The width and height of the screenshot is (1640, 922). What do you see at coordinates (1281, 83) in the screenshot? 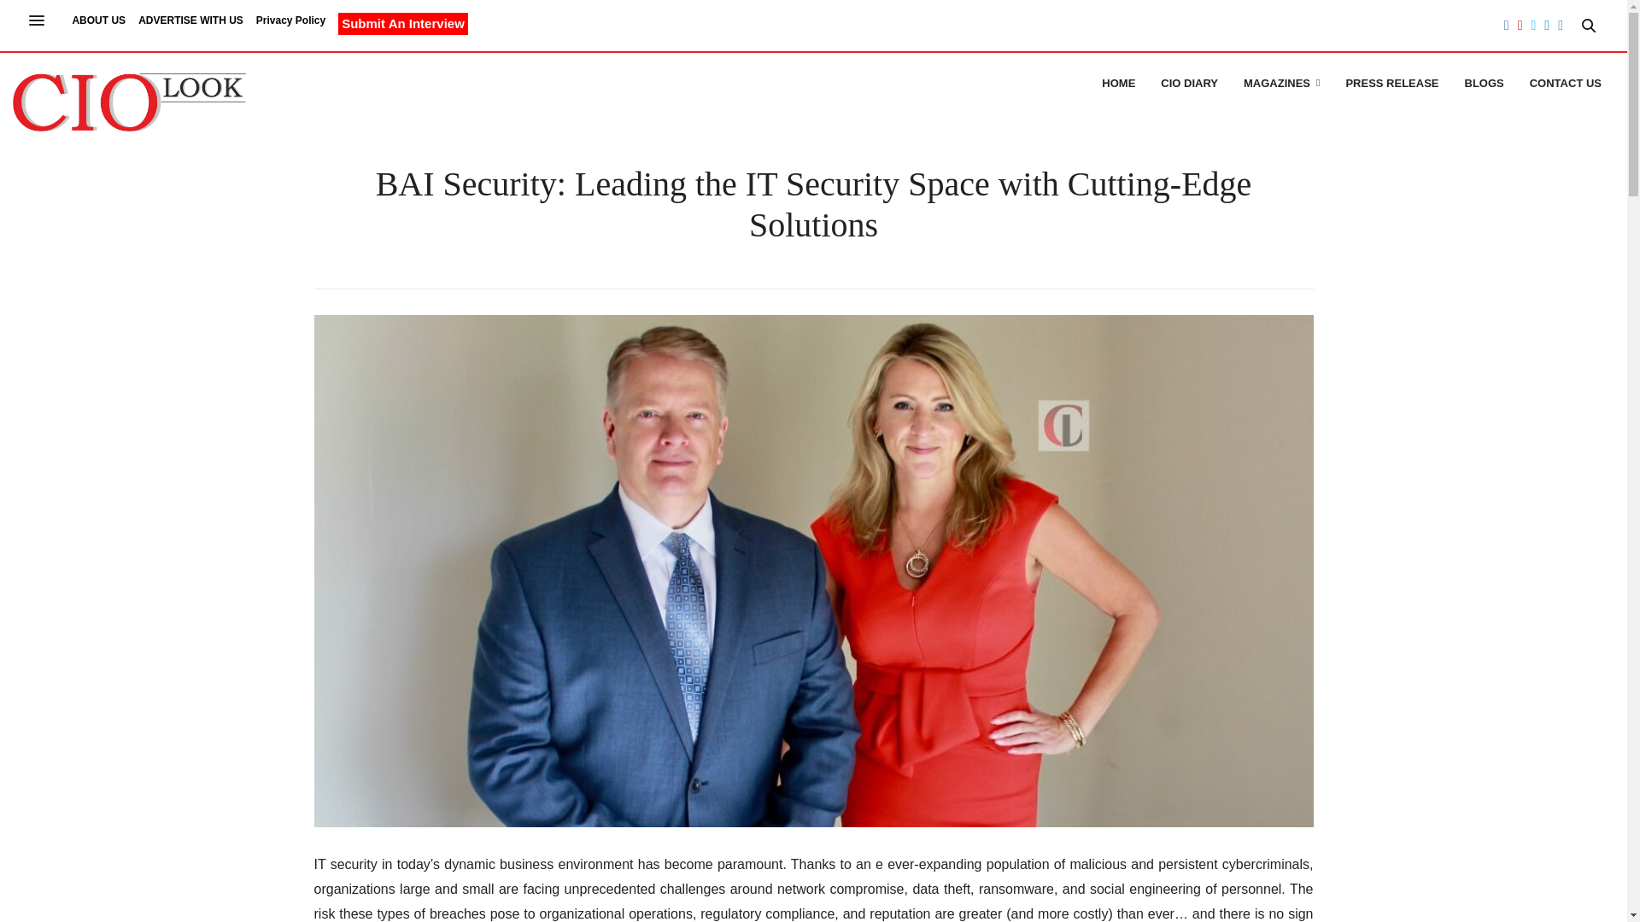
I see `MAGAZINES` at bounding box center [1281, 83].